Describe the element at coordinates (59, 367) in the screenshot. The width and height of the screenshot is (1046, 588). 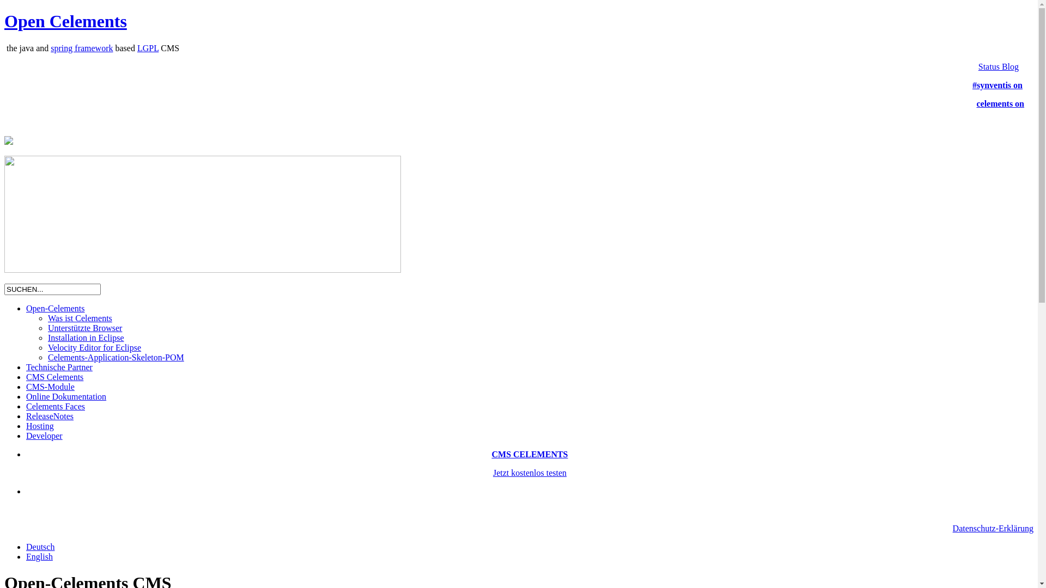
I see `Technische Partner` at that location.